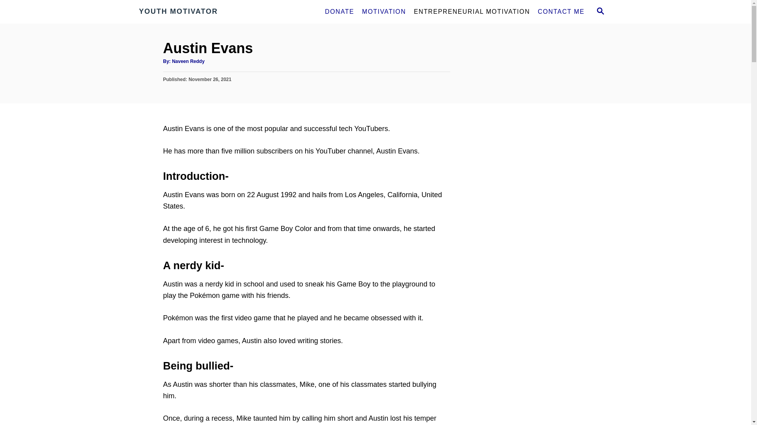 This screenshot has width=757, height=425. I want to click on Youth Motivator, so click(210, 12).